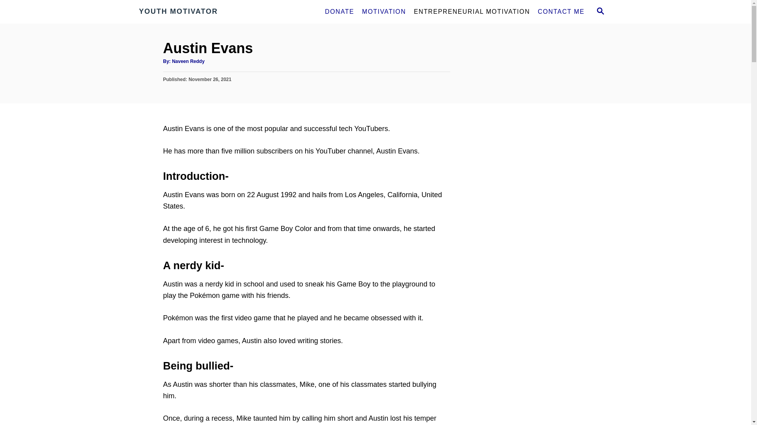 This screenshot has width=757, height=425. I want to click on Youth Motivator, so click(210, 12).